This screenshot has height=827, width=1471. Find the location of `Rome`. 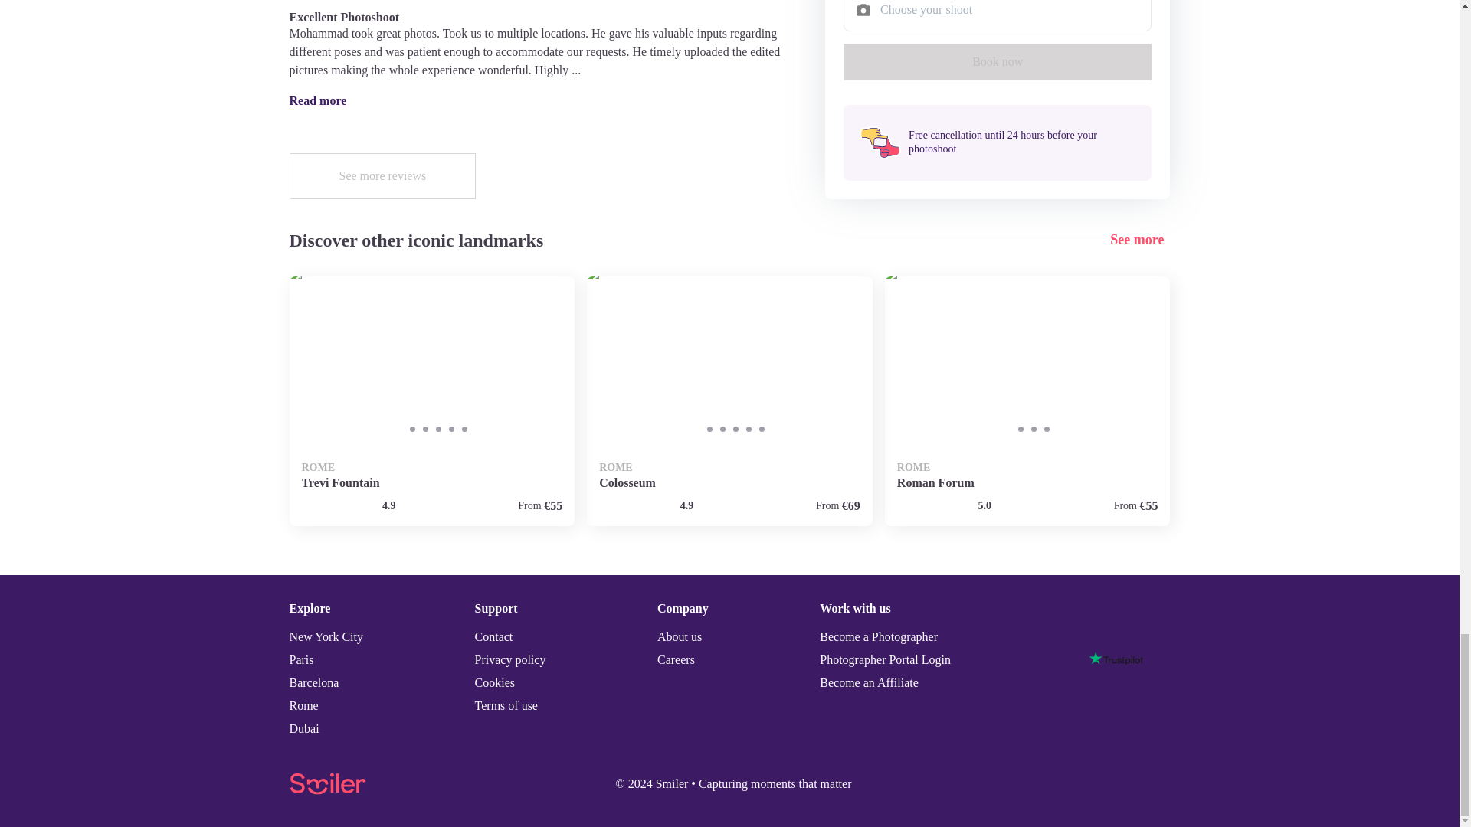

Rome is located at coordinates (432, 400).